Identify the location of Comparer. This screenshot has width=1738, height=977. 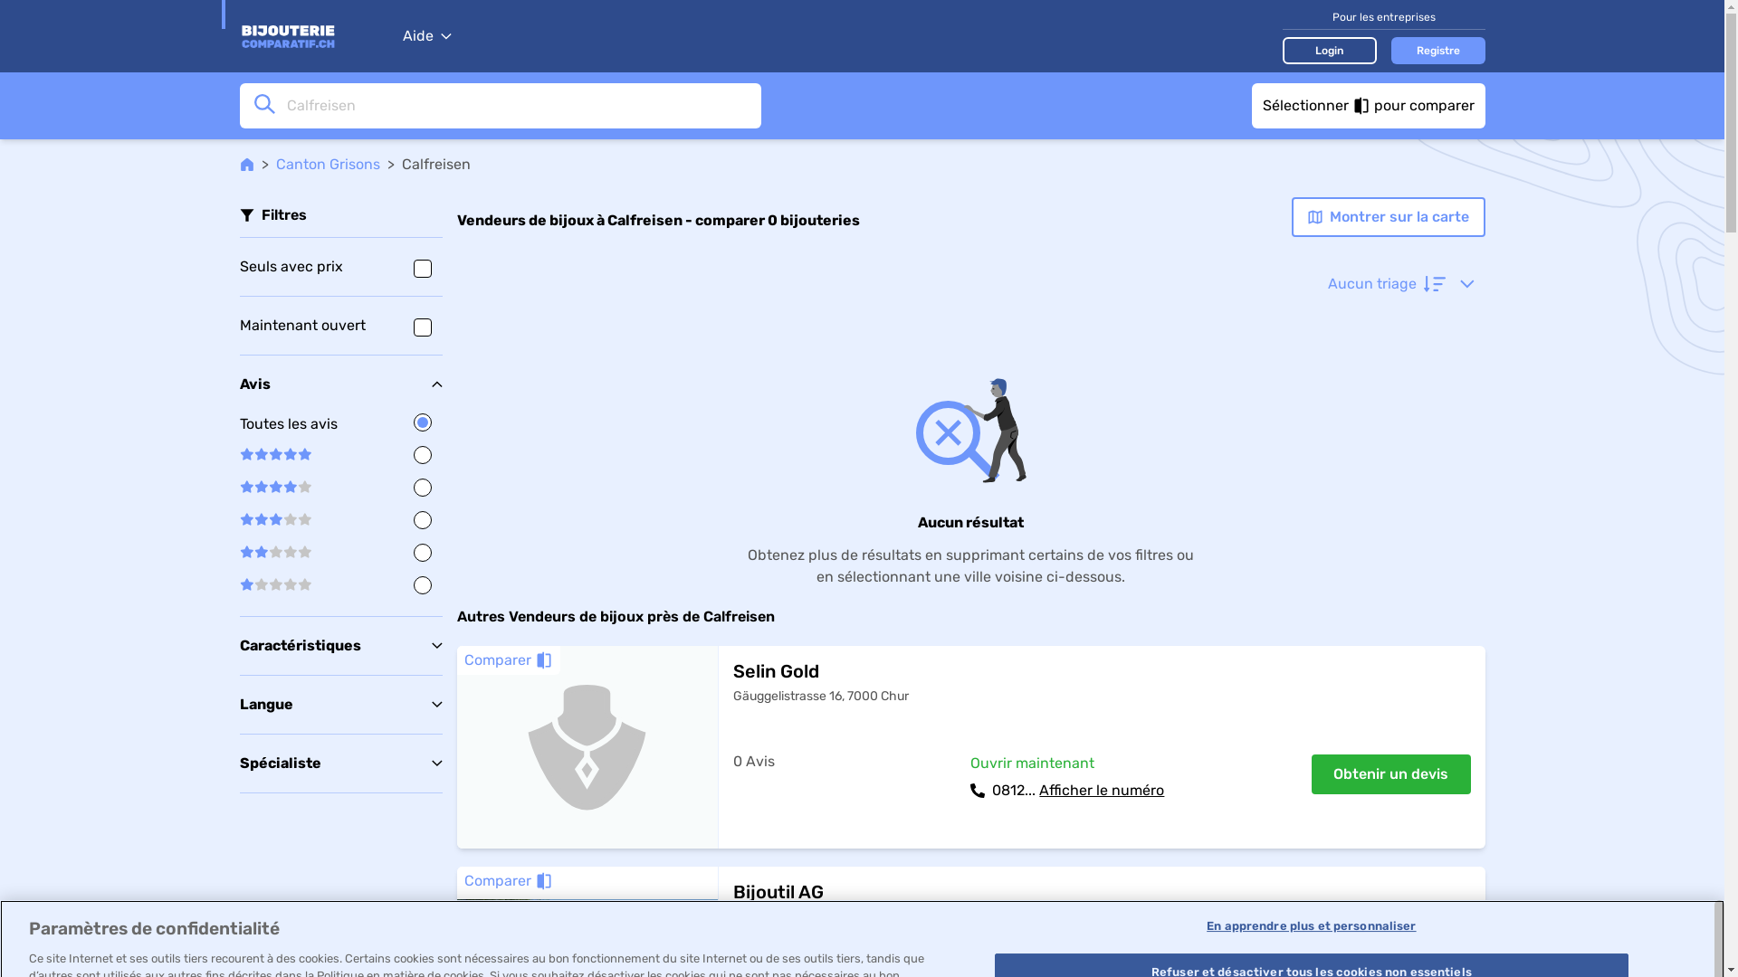
(508, 660).